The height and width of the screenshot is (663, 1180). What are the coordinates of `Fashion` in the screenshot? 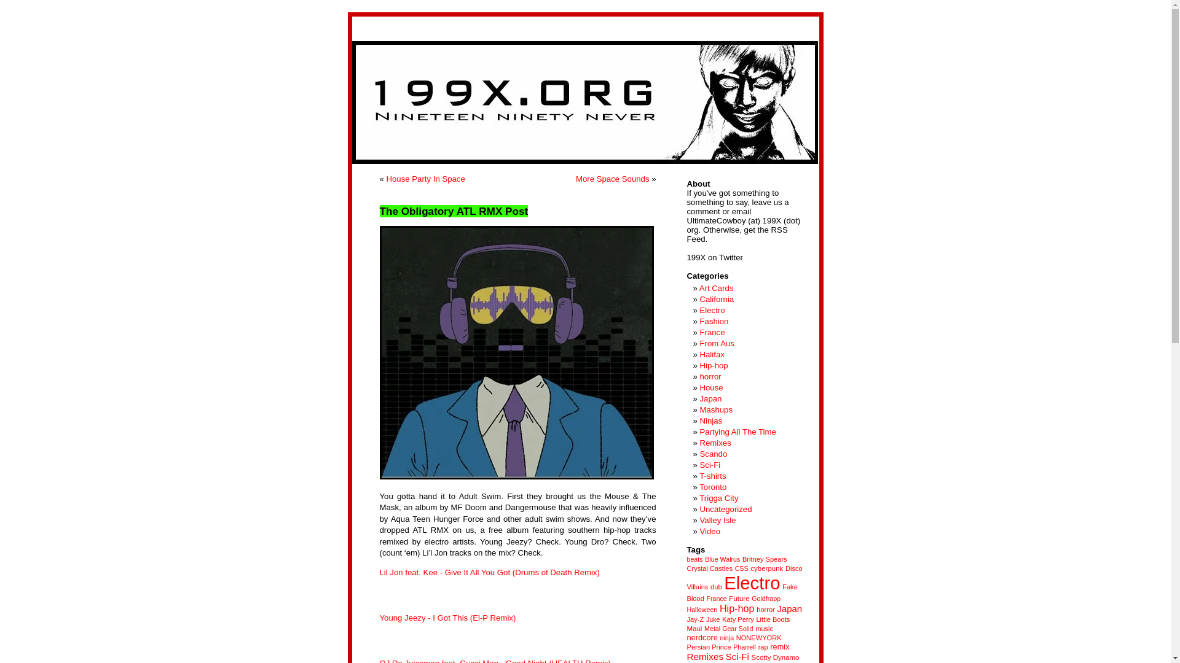 It's located at (714, 322).